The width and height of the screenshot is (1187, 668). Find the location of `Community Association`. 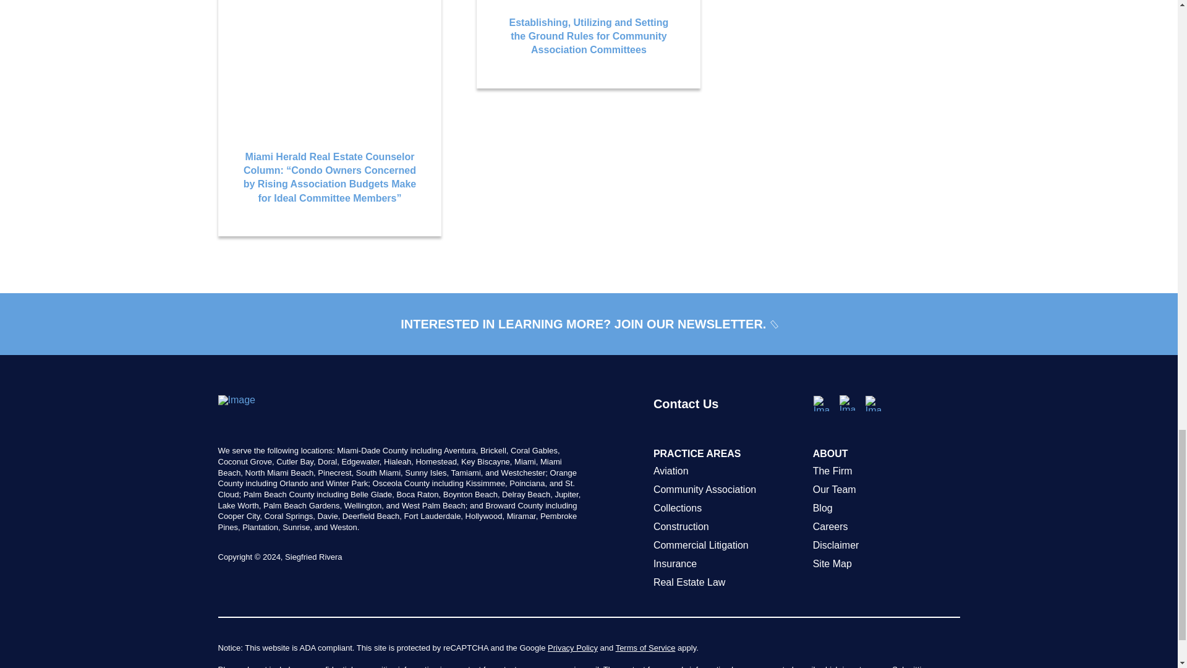

Community Association is located at coordinates (727, 489).